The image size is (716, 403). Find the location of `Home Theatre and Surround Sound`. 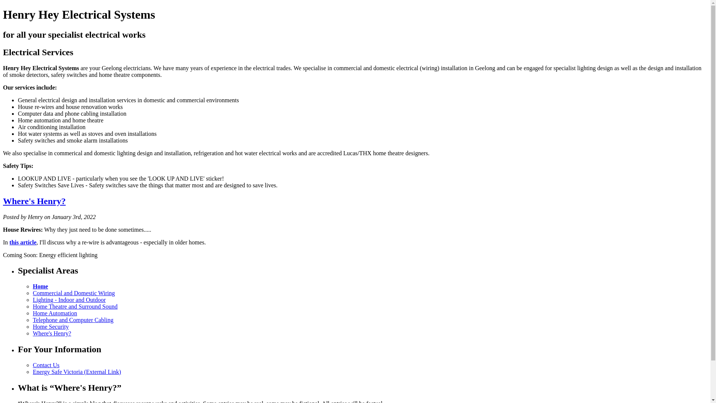

Home Theatre and Surround Sound is located at coordinates (75, 307).